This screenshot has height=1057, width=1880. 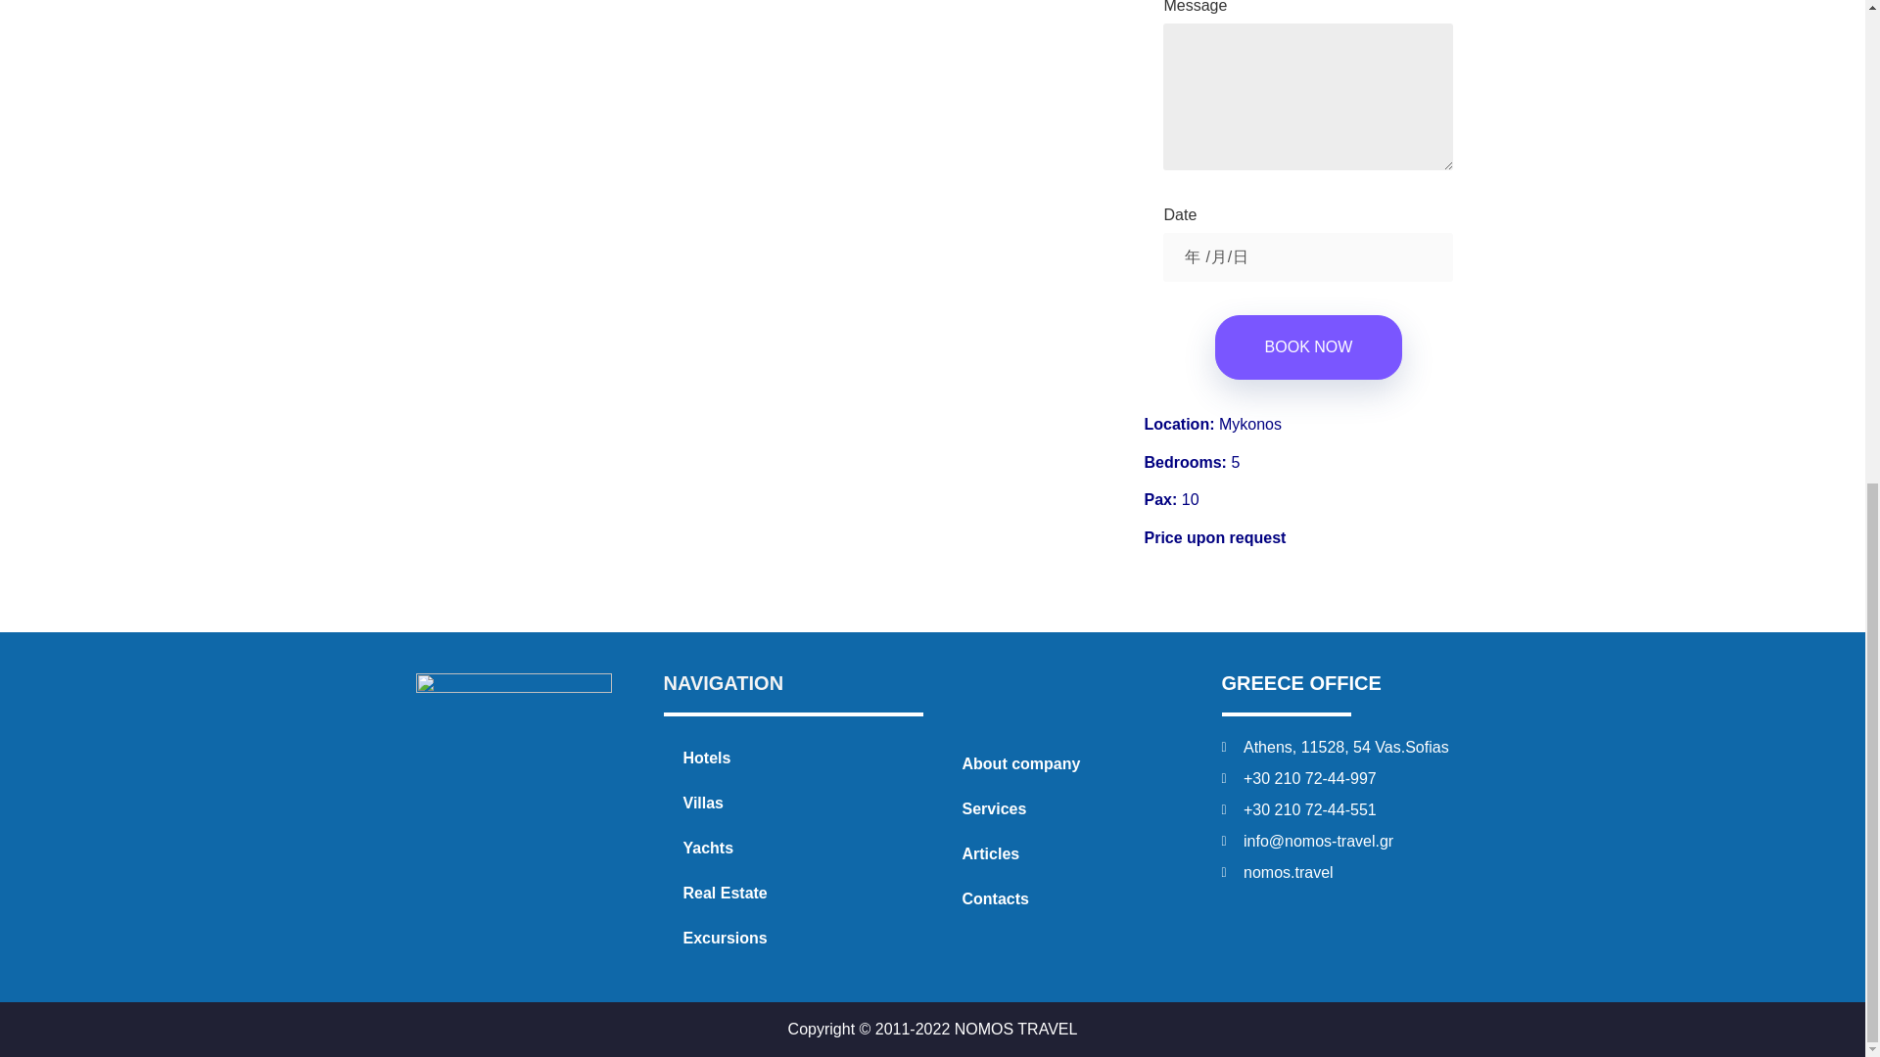 What do you see at coordinates (793, 893) in the screenshot?
I see `Real Estate` at bounding box center [793, 893].